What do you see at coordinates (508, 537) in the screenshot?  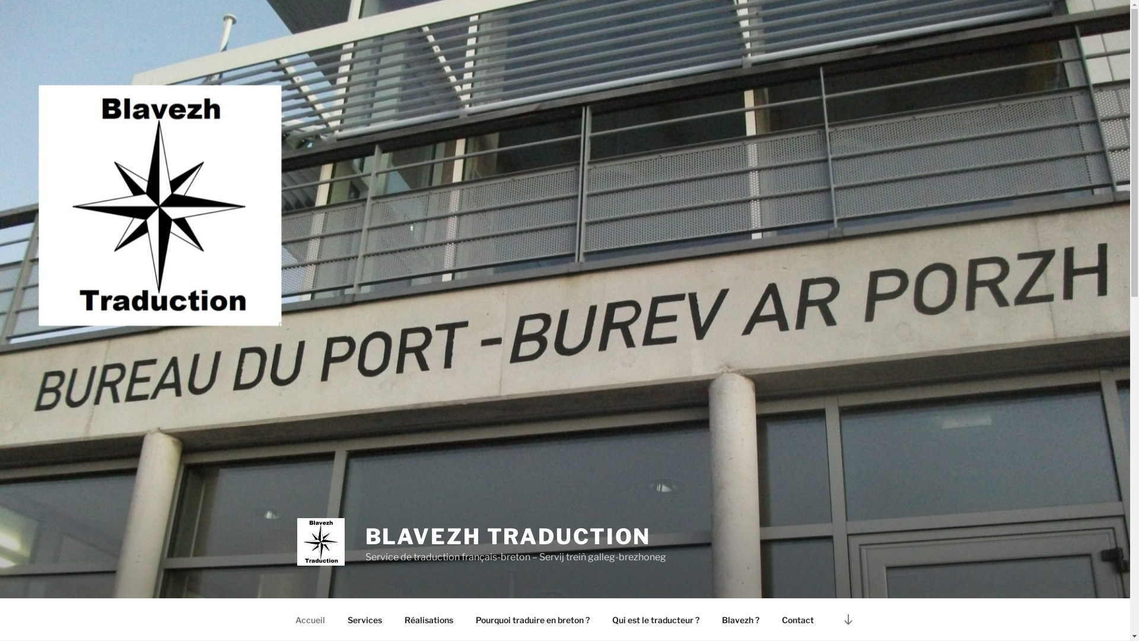 I see `BLAVEZH TRADUCTION` at bounding box center [508, 537].